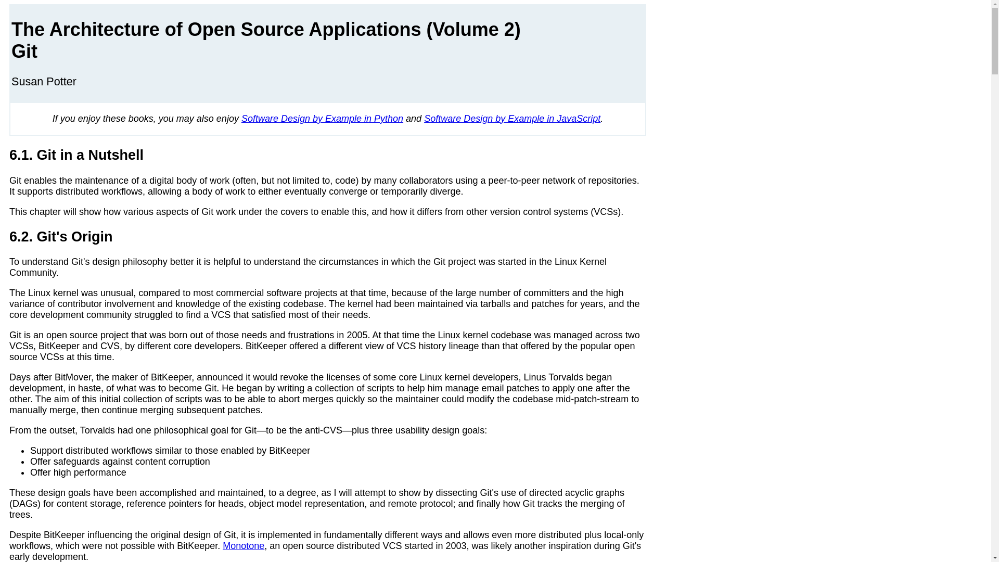 This screenshot has height=562, width=999. I want to click on Software Design by Example in Python, so click(323, 119).